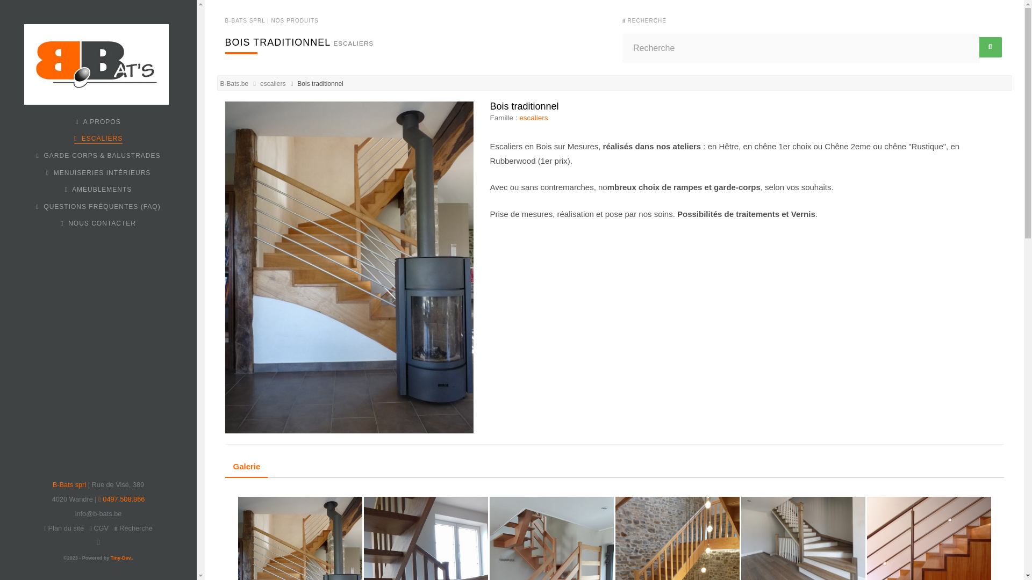 The height and width of the screenshot is (580, 1032). Describe the element at coordinates (99, 528) in the screenshot. I see `CGV` at that location.